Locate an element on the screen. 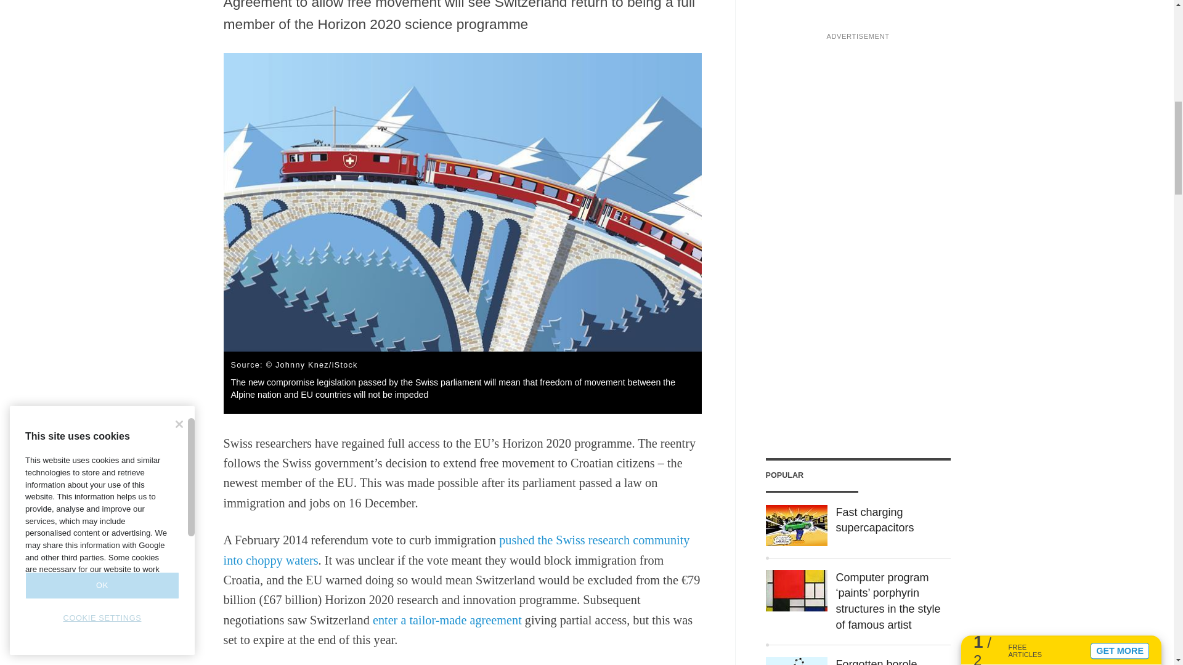  3rd party ad content is located at coordinates (858, 49).